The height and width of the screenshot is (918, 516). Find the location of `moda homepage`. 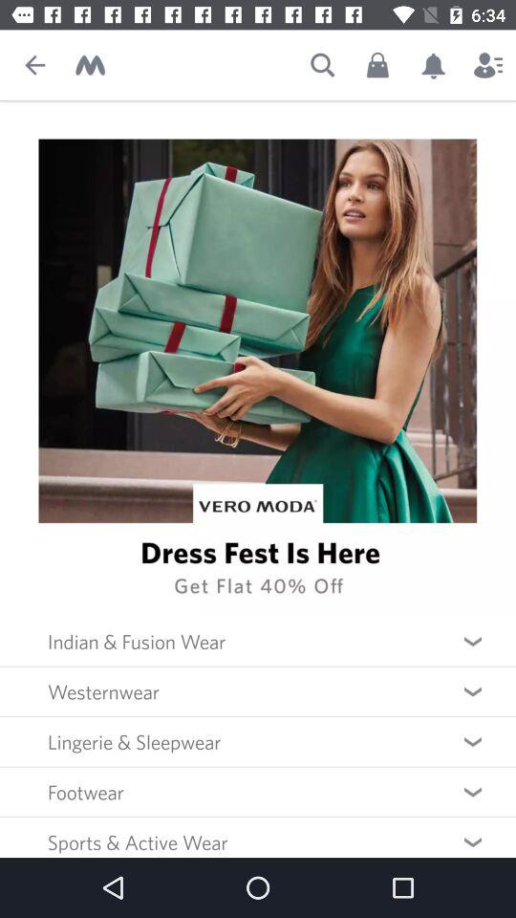

moda homepage is located at coordinates (90, 65).